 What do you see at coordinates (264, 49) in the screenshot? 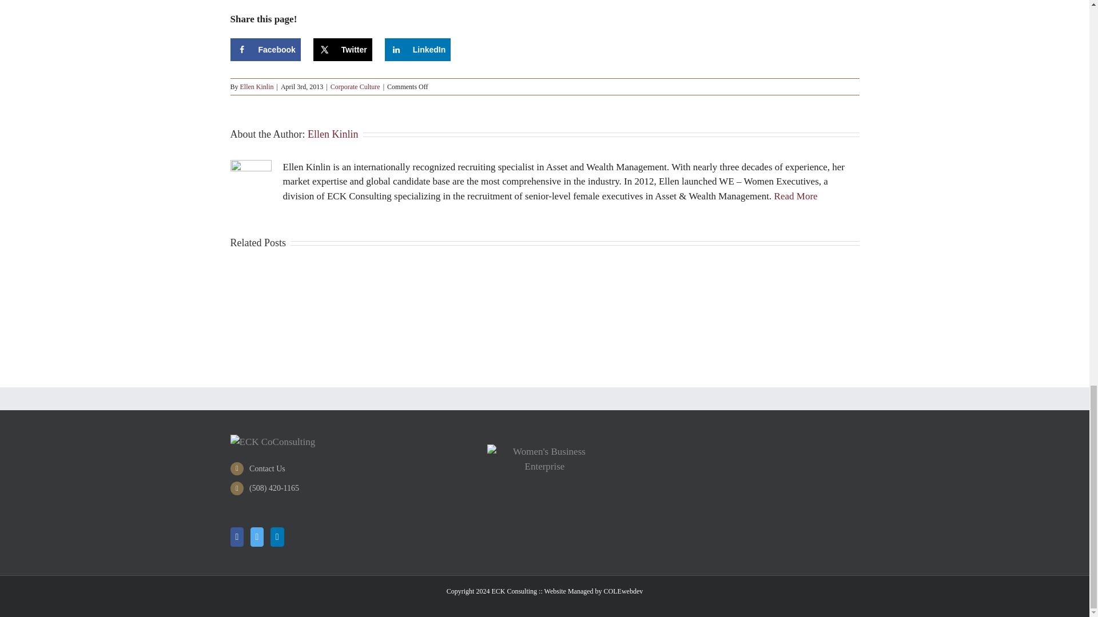
I see `Share on Facebook` at bounding box center [264, 49].